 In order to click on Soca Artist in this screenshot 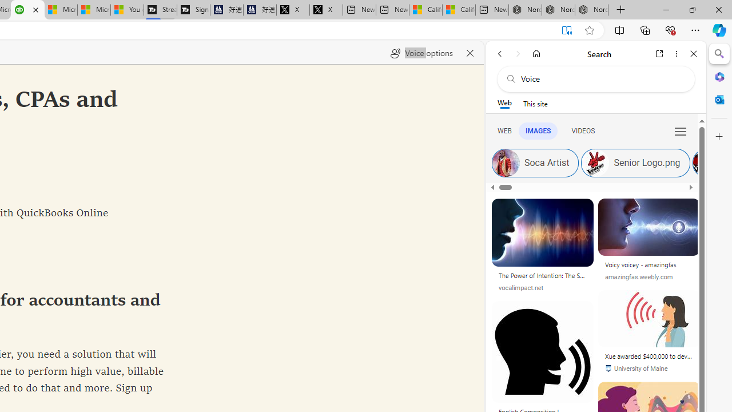, I will do `click(535, 163)`.